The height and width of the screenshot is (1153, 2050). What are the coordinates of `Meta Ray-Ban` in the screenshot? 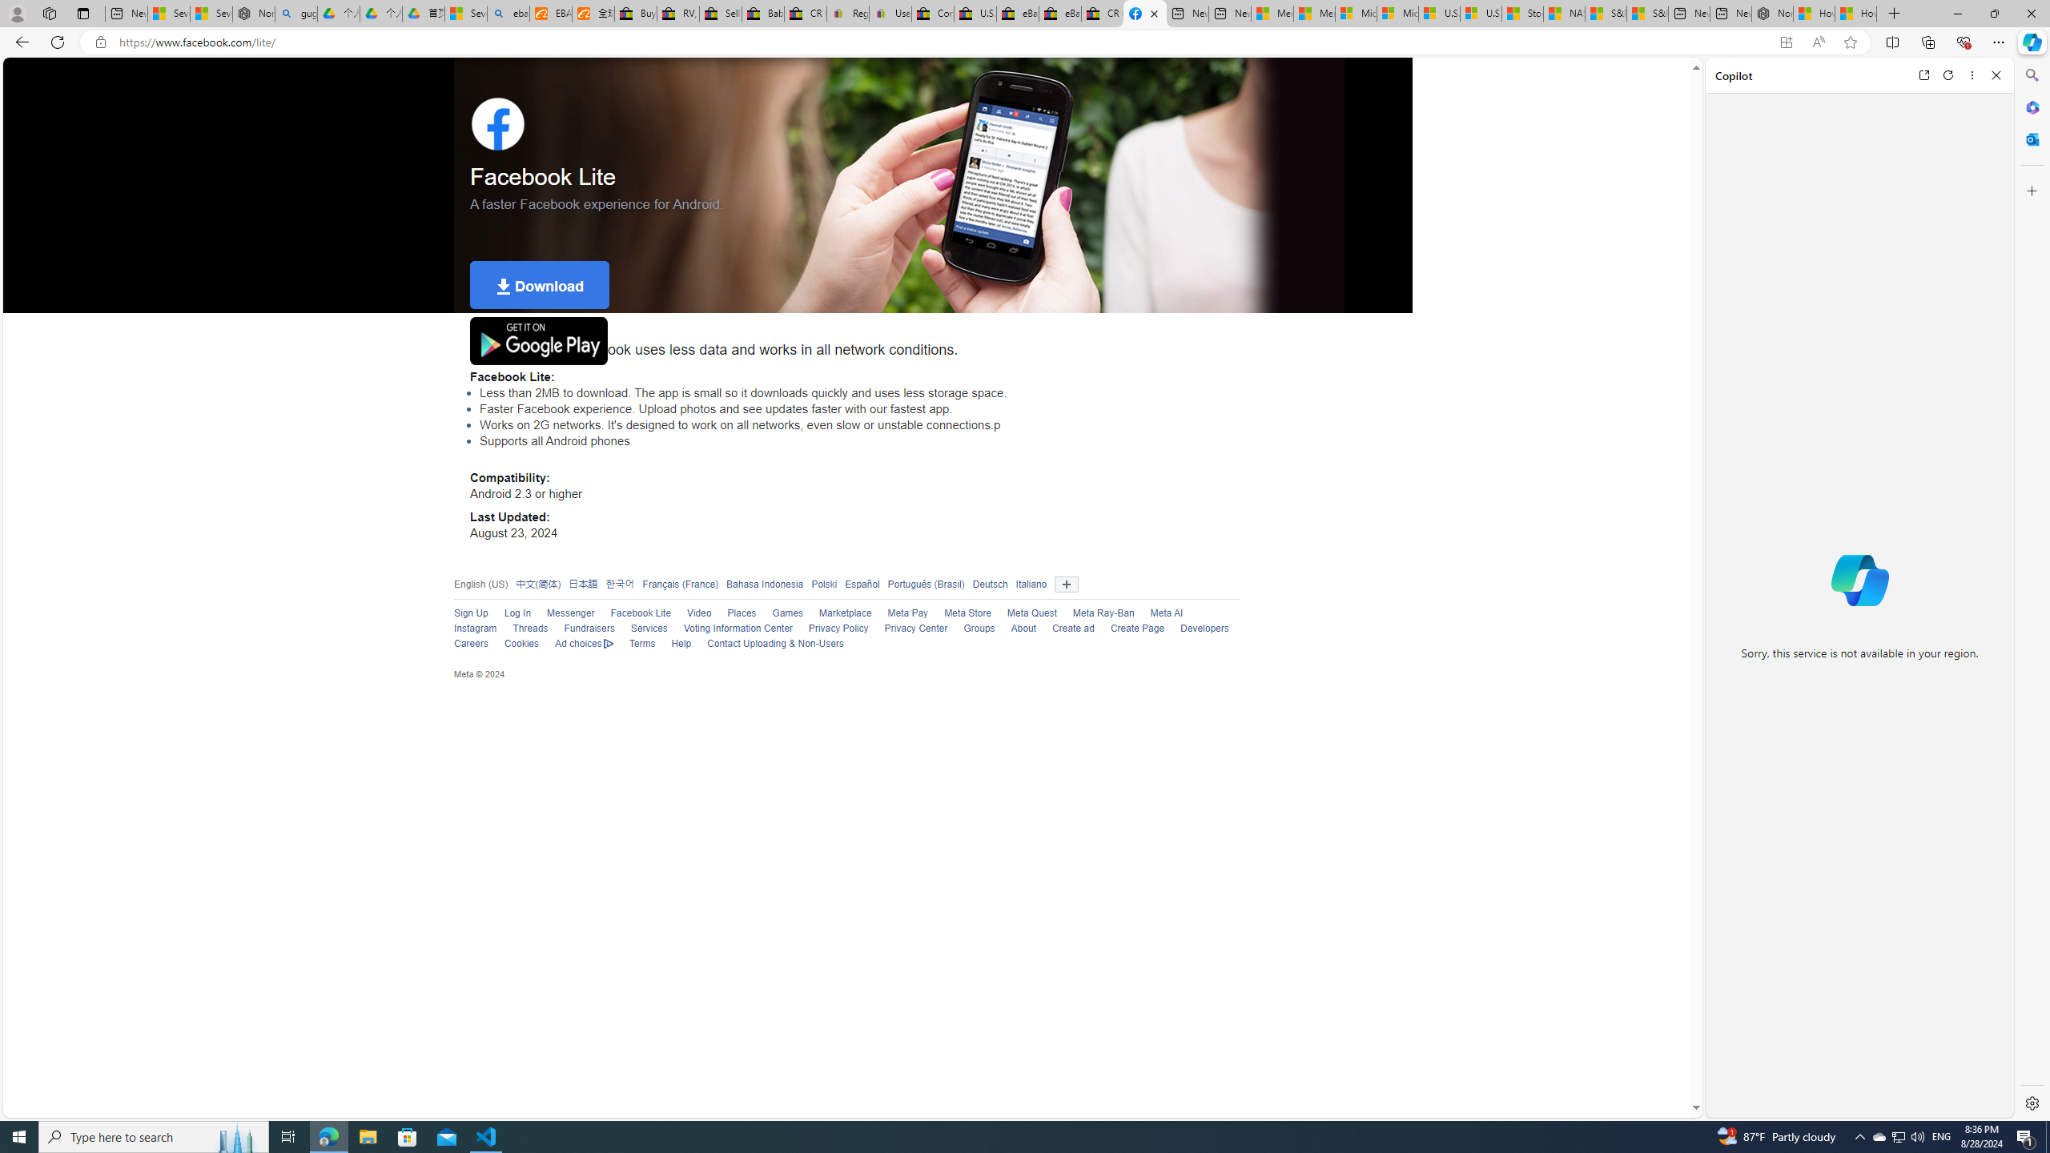 It's located at (1095, 614).